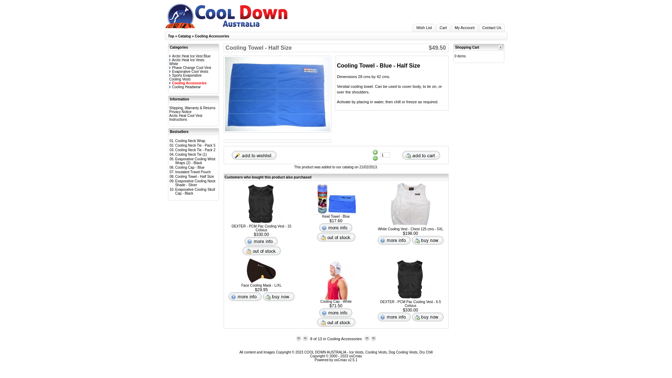  What do you see at coordinates (195, 161) in the screenshot?
I see `Evaporative Cooling Wrist Wraps (2) - Black` at bounding box center [195, 161].